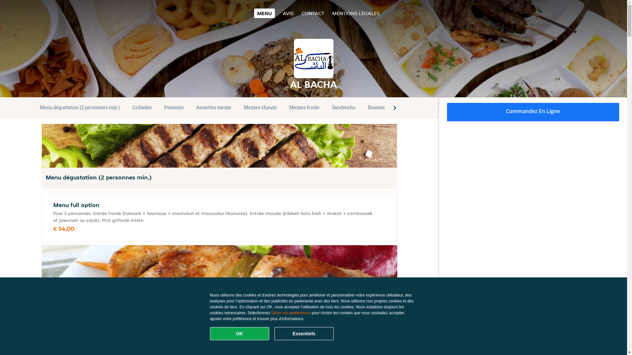  What do you see at coordinates (378, 108) in the screenshot?
I see `Boissons` at bounding box center [378, 108].